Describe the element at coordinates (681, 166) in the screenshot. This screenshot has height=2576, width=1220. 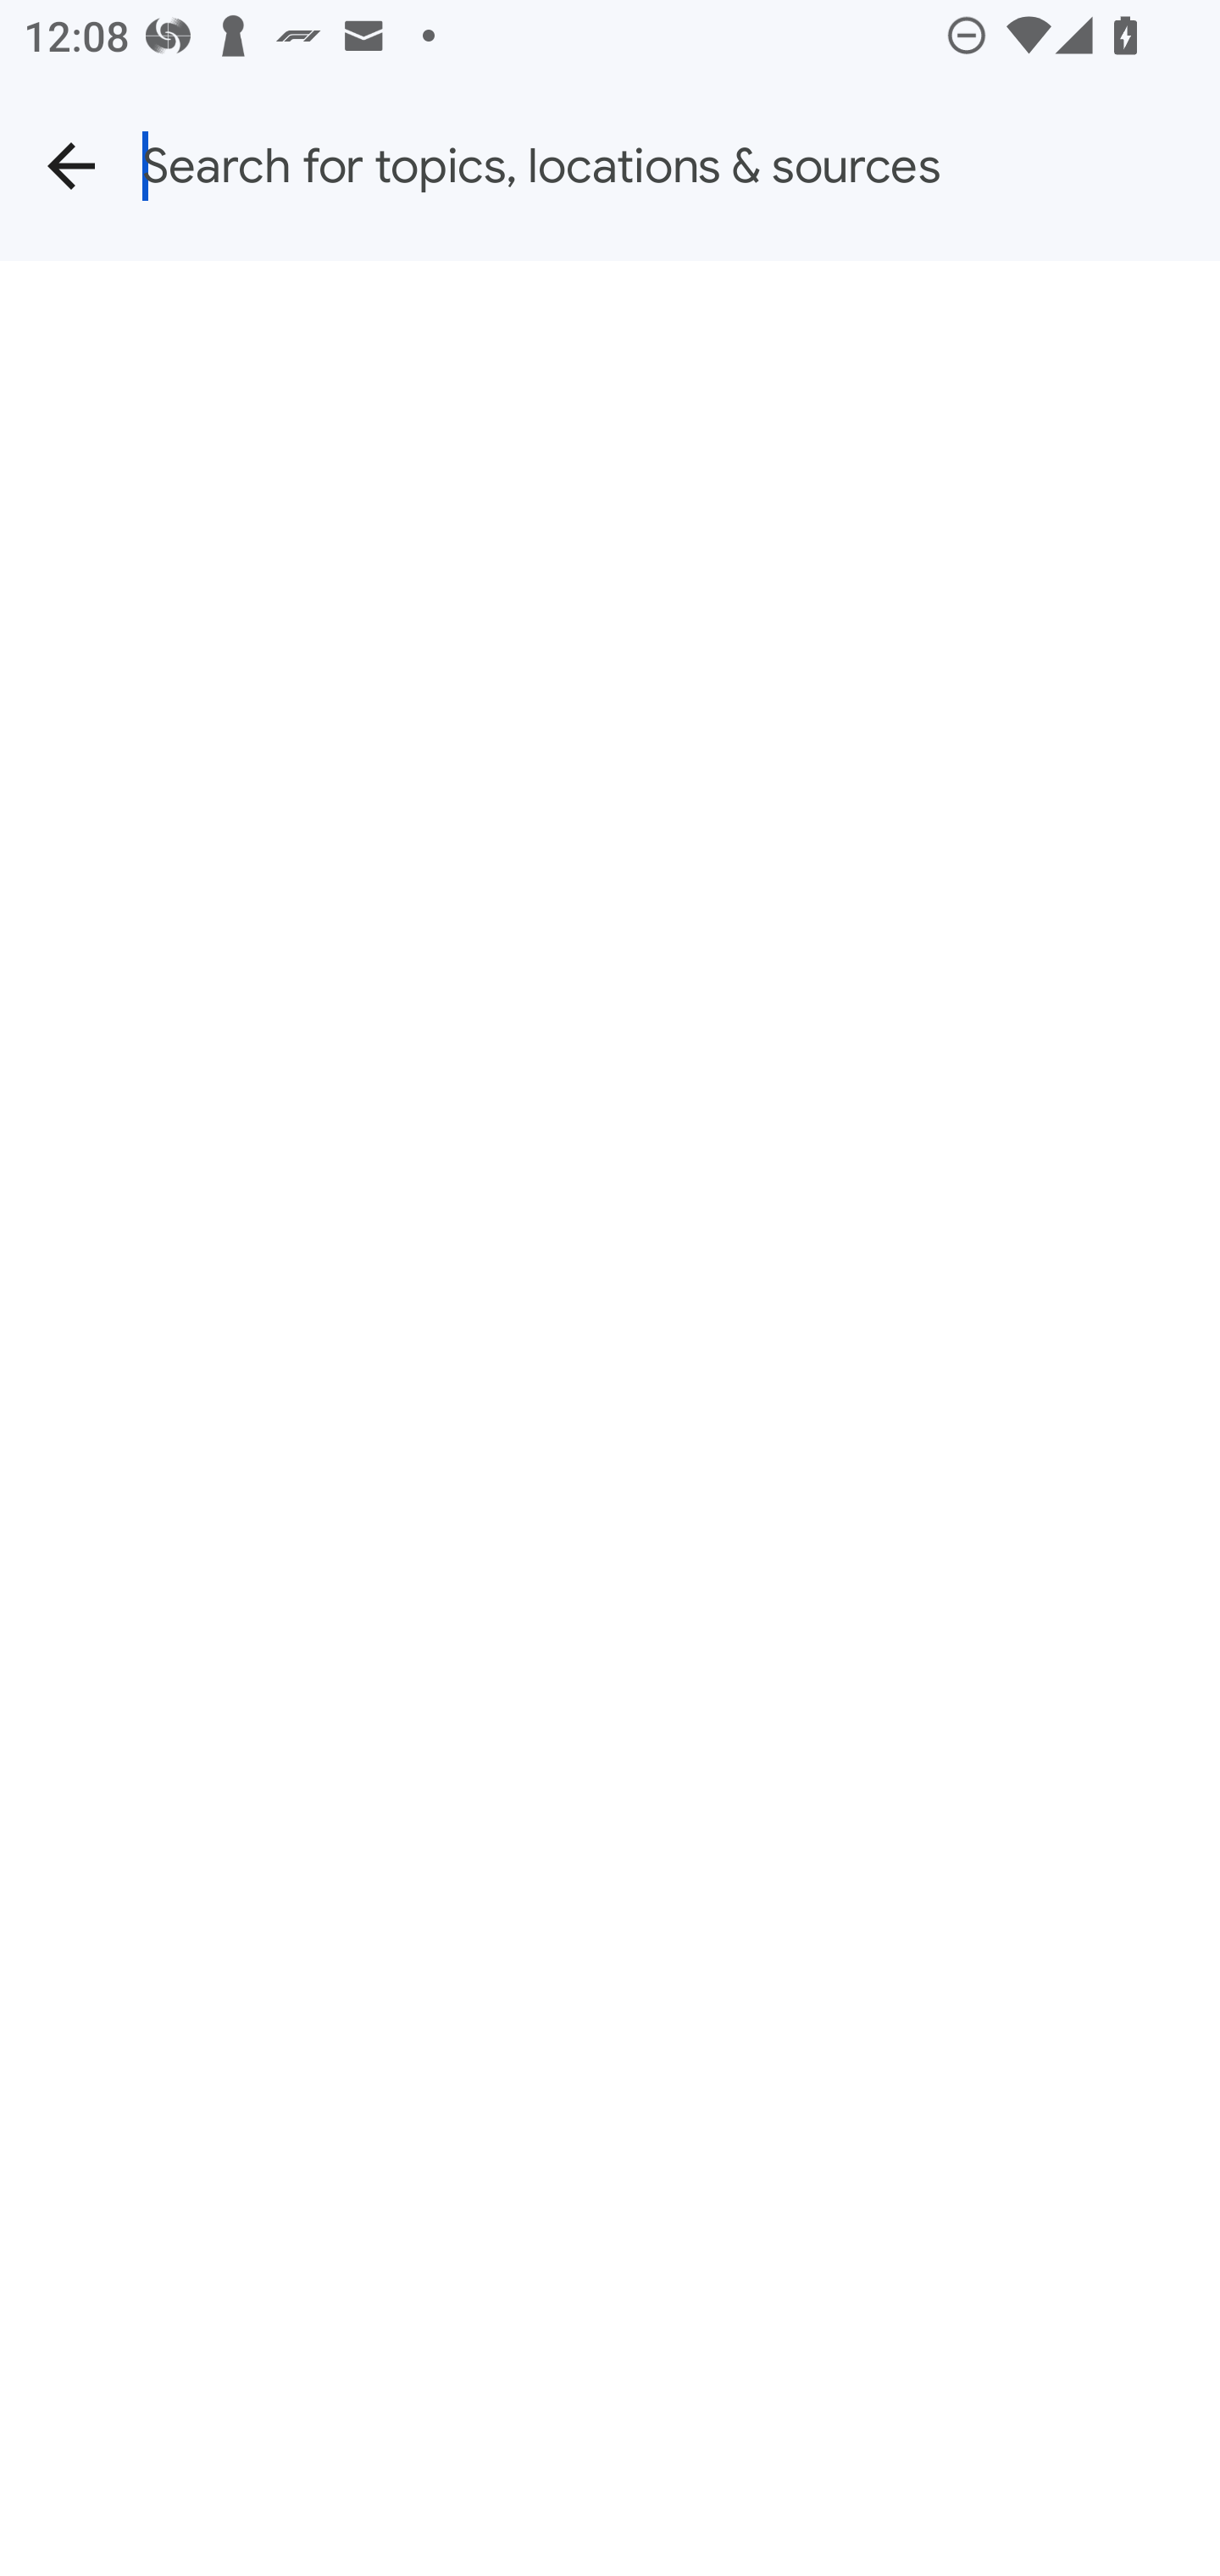
I see `Search for topics, locations & sources` at that location.